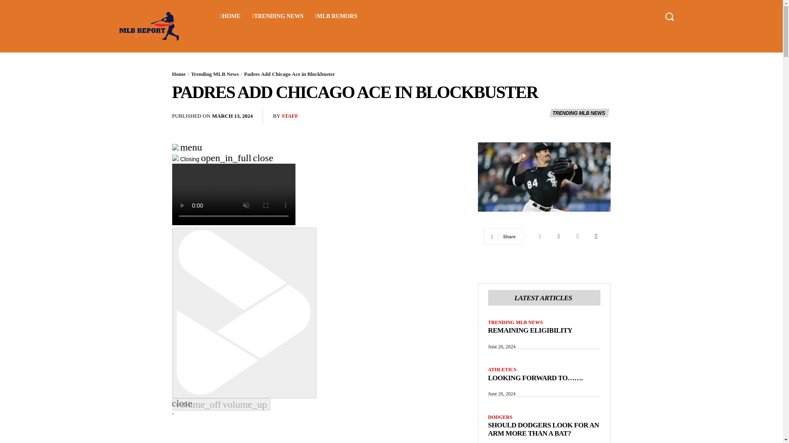 This screenshot has height=443, width=789. Describe the element at coordinates (278, 16) in the screenshot. I see `TRENDING NEWS` at that location.